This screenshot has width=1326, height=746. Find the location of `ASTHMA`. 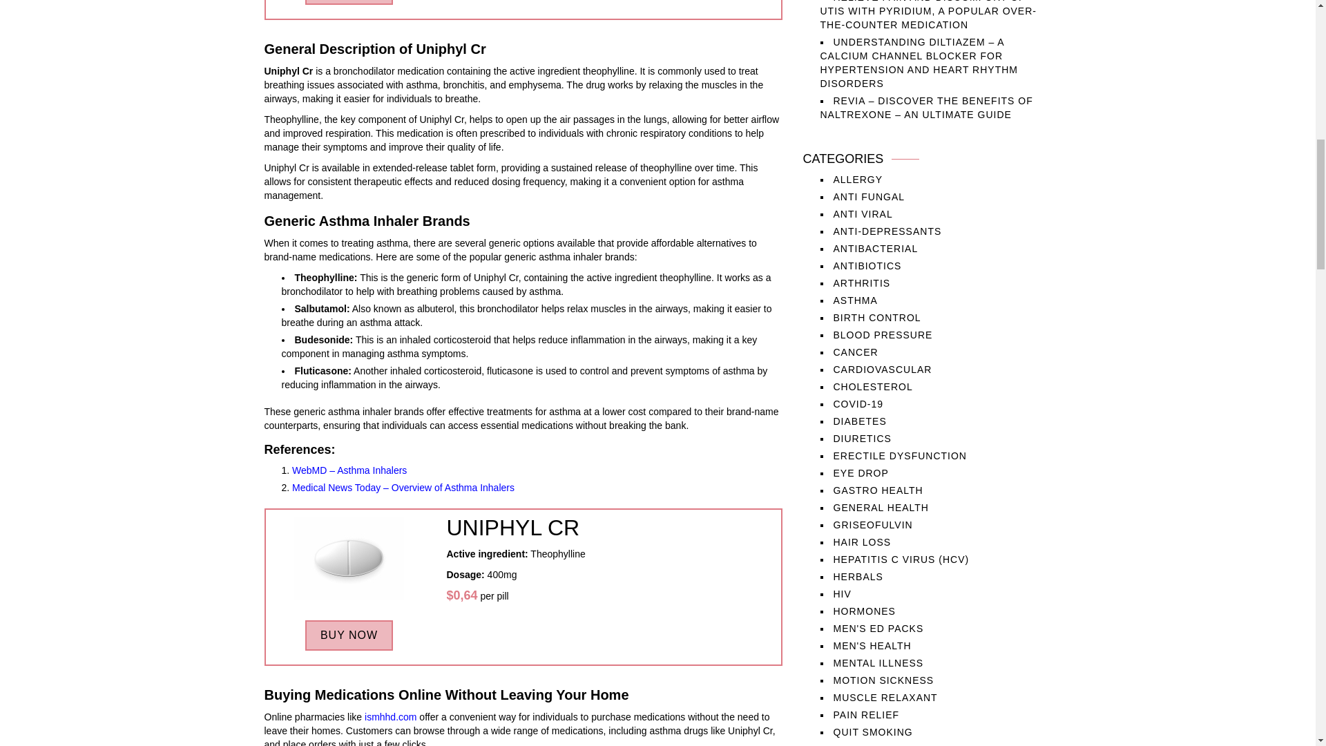

ASTHMA is located at coordinates (854, 300).